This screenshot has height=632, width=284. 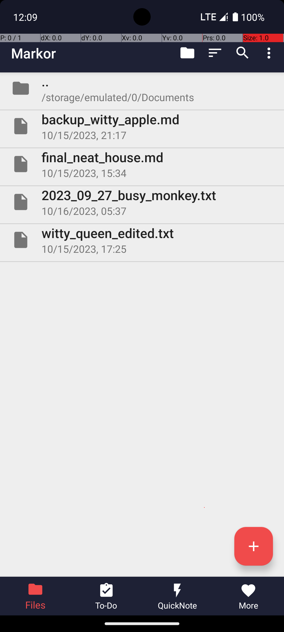 I want to click on File backup_witty_apple.md , so click(x=142, y=126).